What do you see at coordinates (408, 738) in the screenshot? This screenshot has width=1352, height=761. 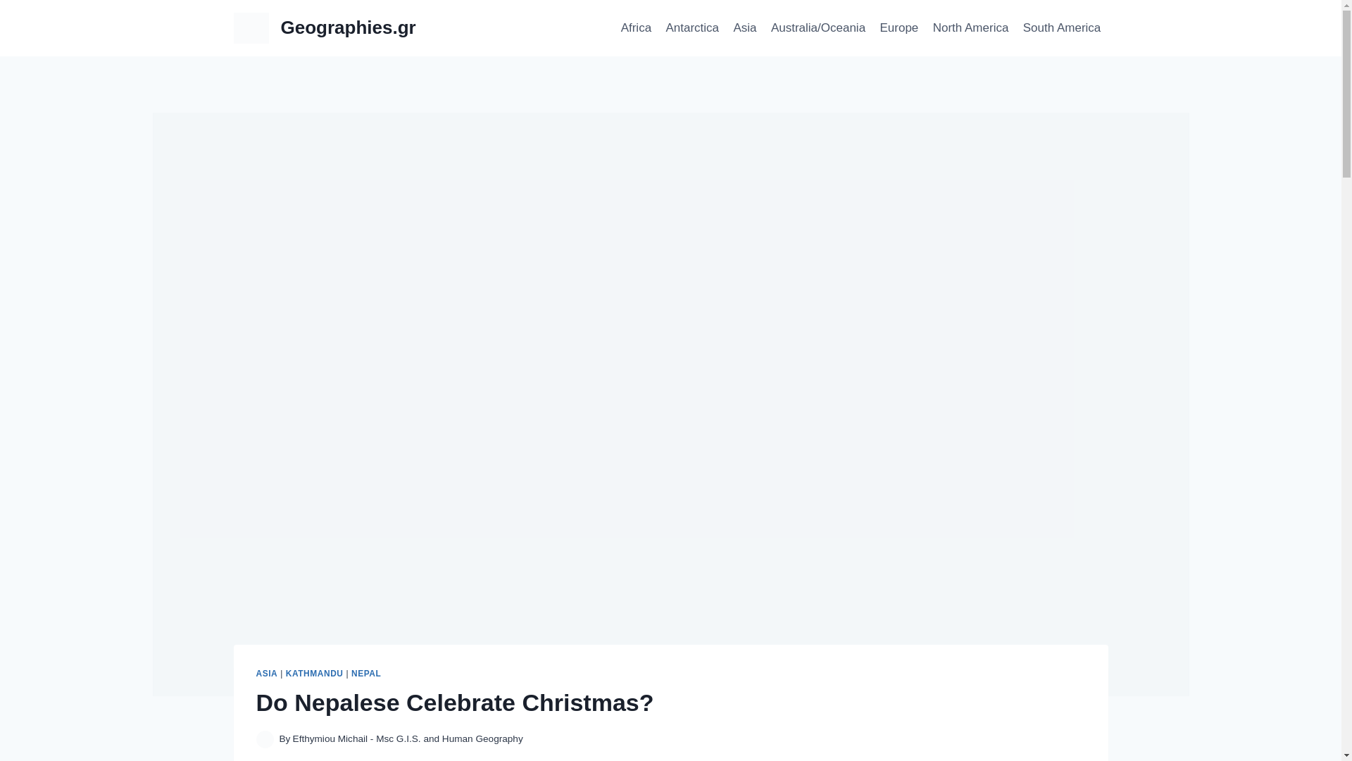 I see `Efthymiou Michail - Msc G.I.S. and Human Geography` at bounding box center [408, 738].